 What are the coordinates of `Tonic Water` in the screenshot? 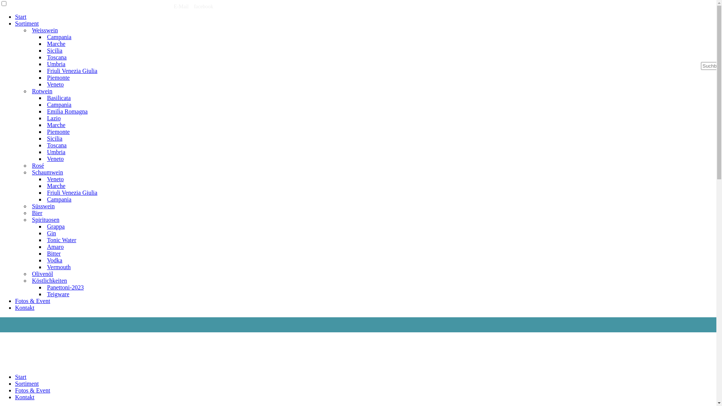 It's located at (62, 240).